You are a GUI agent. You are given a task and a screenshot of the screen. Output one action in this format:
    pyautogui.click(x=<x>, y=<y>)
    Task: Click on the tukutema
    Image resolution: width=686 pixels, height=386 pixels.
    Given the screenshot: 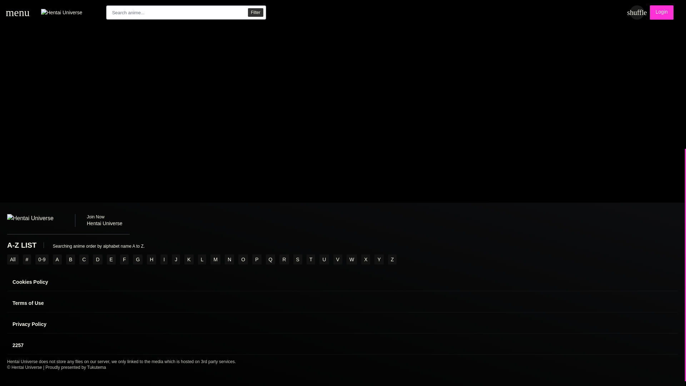 What is the action you would take?
    pyautogui.click(x=96, y=367)
    